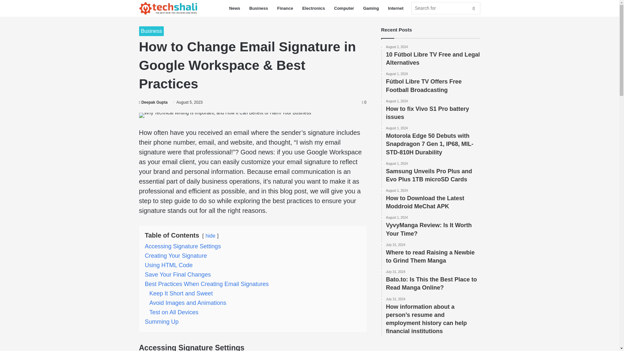 This screenshot has width=624, height=351. What do you see at coordinates (313, 8) in the screenshot?
I see `Electronics` at bounding box center [313, 8].